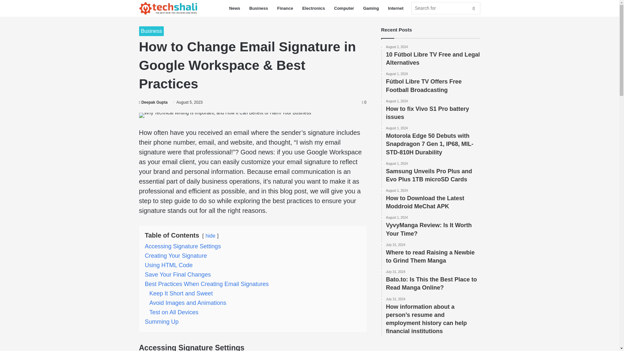 This screenshot has width=624, height=351. What do you see at coordinates (313, 8) in the screenshot?
I see `Electronics` at bounding box center [313, 8].